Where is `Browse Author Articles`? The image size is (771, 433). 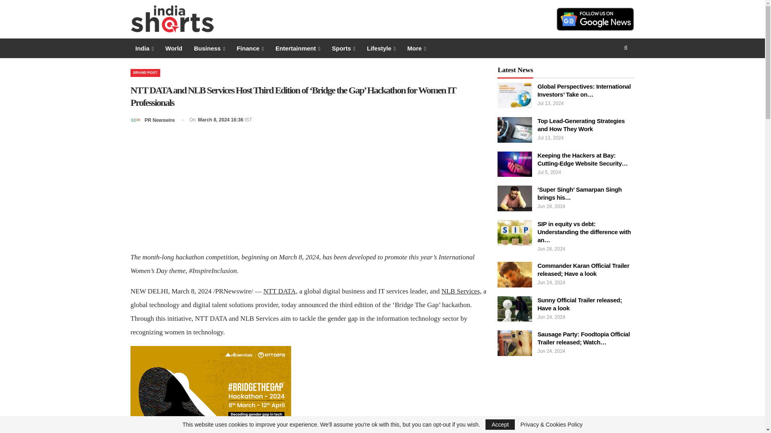
Browse Author Articles is located at coordinates (153, 120).